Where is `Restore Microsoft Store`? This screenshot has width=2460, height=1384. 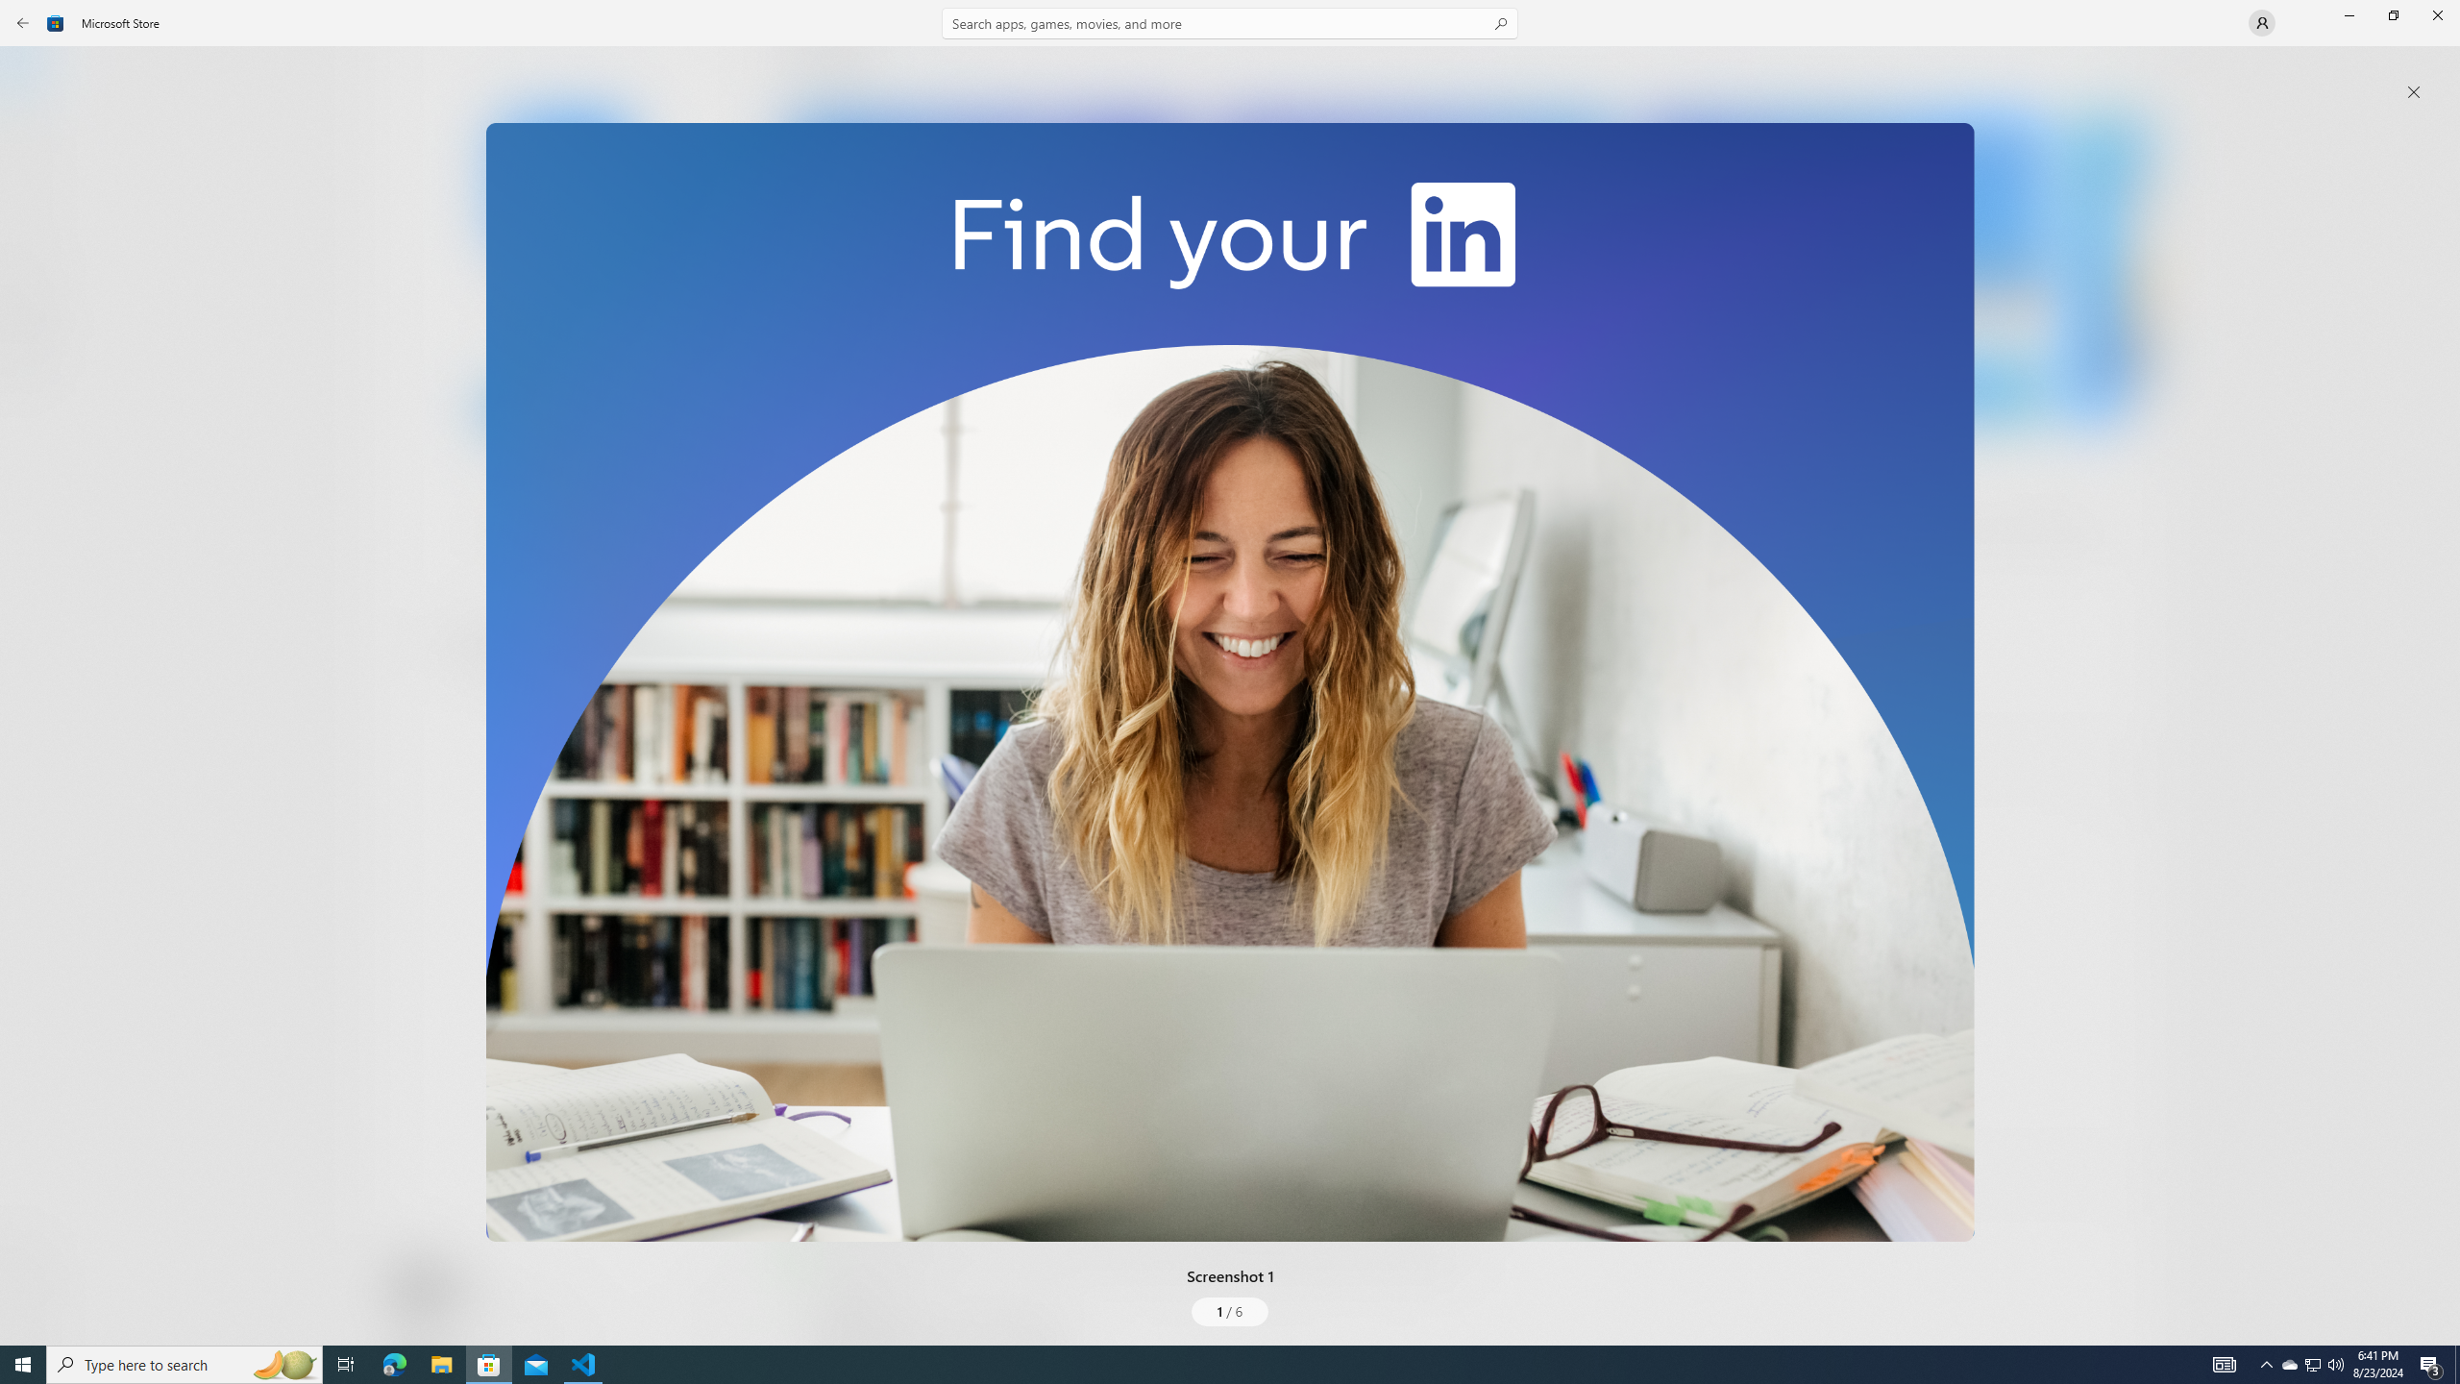 Restore Microsoft Store is located at coordinates (2393, 15).